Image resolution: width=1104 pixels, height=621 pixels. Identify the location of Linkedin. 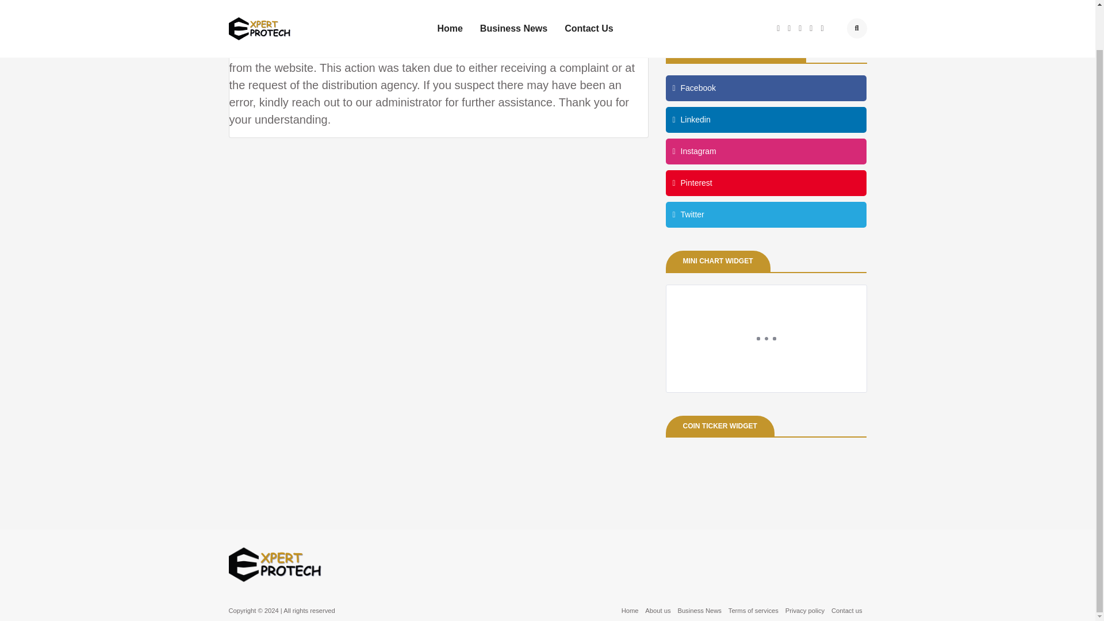
(766, 120).